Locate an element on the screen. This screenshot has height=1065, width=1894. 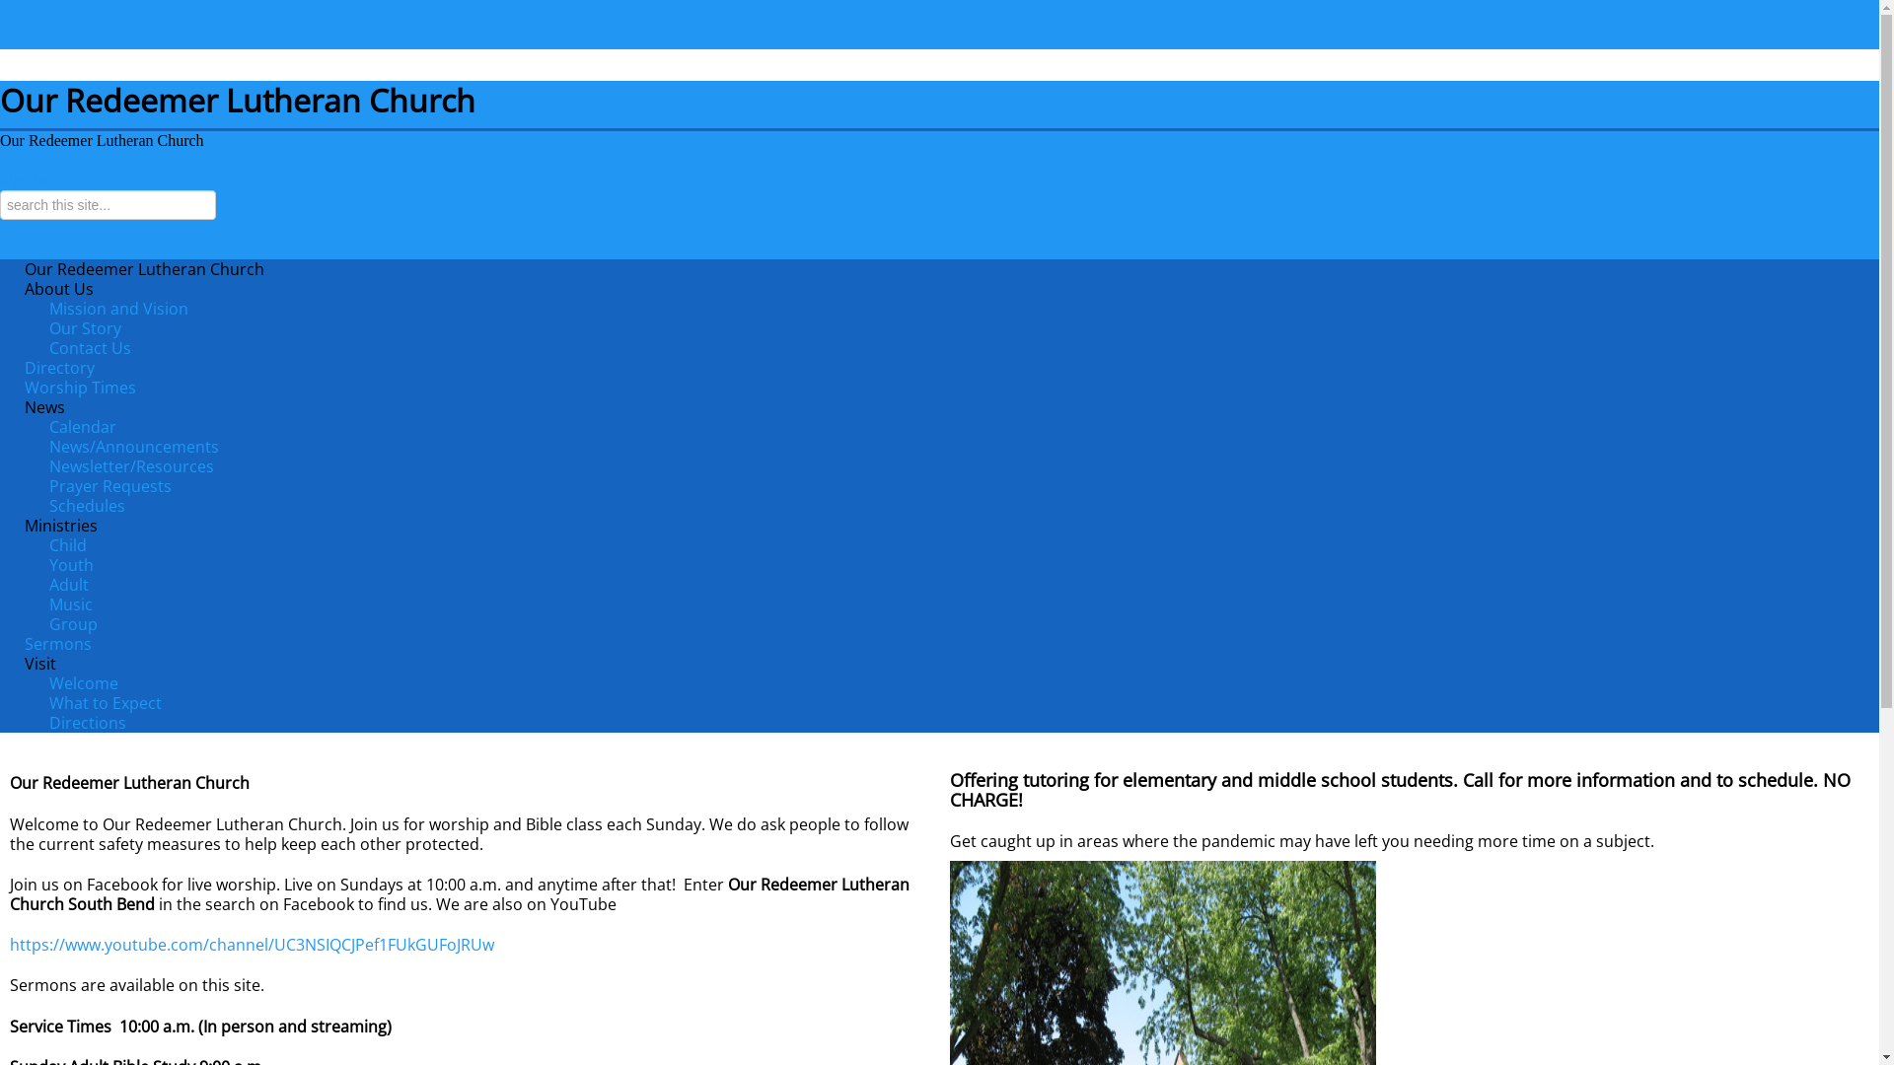
Youth is located at coordinates (71, 565).